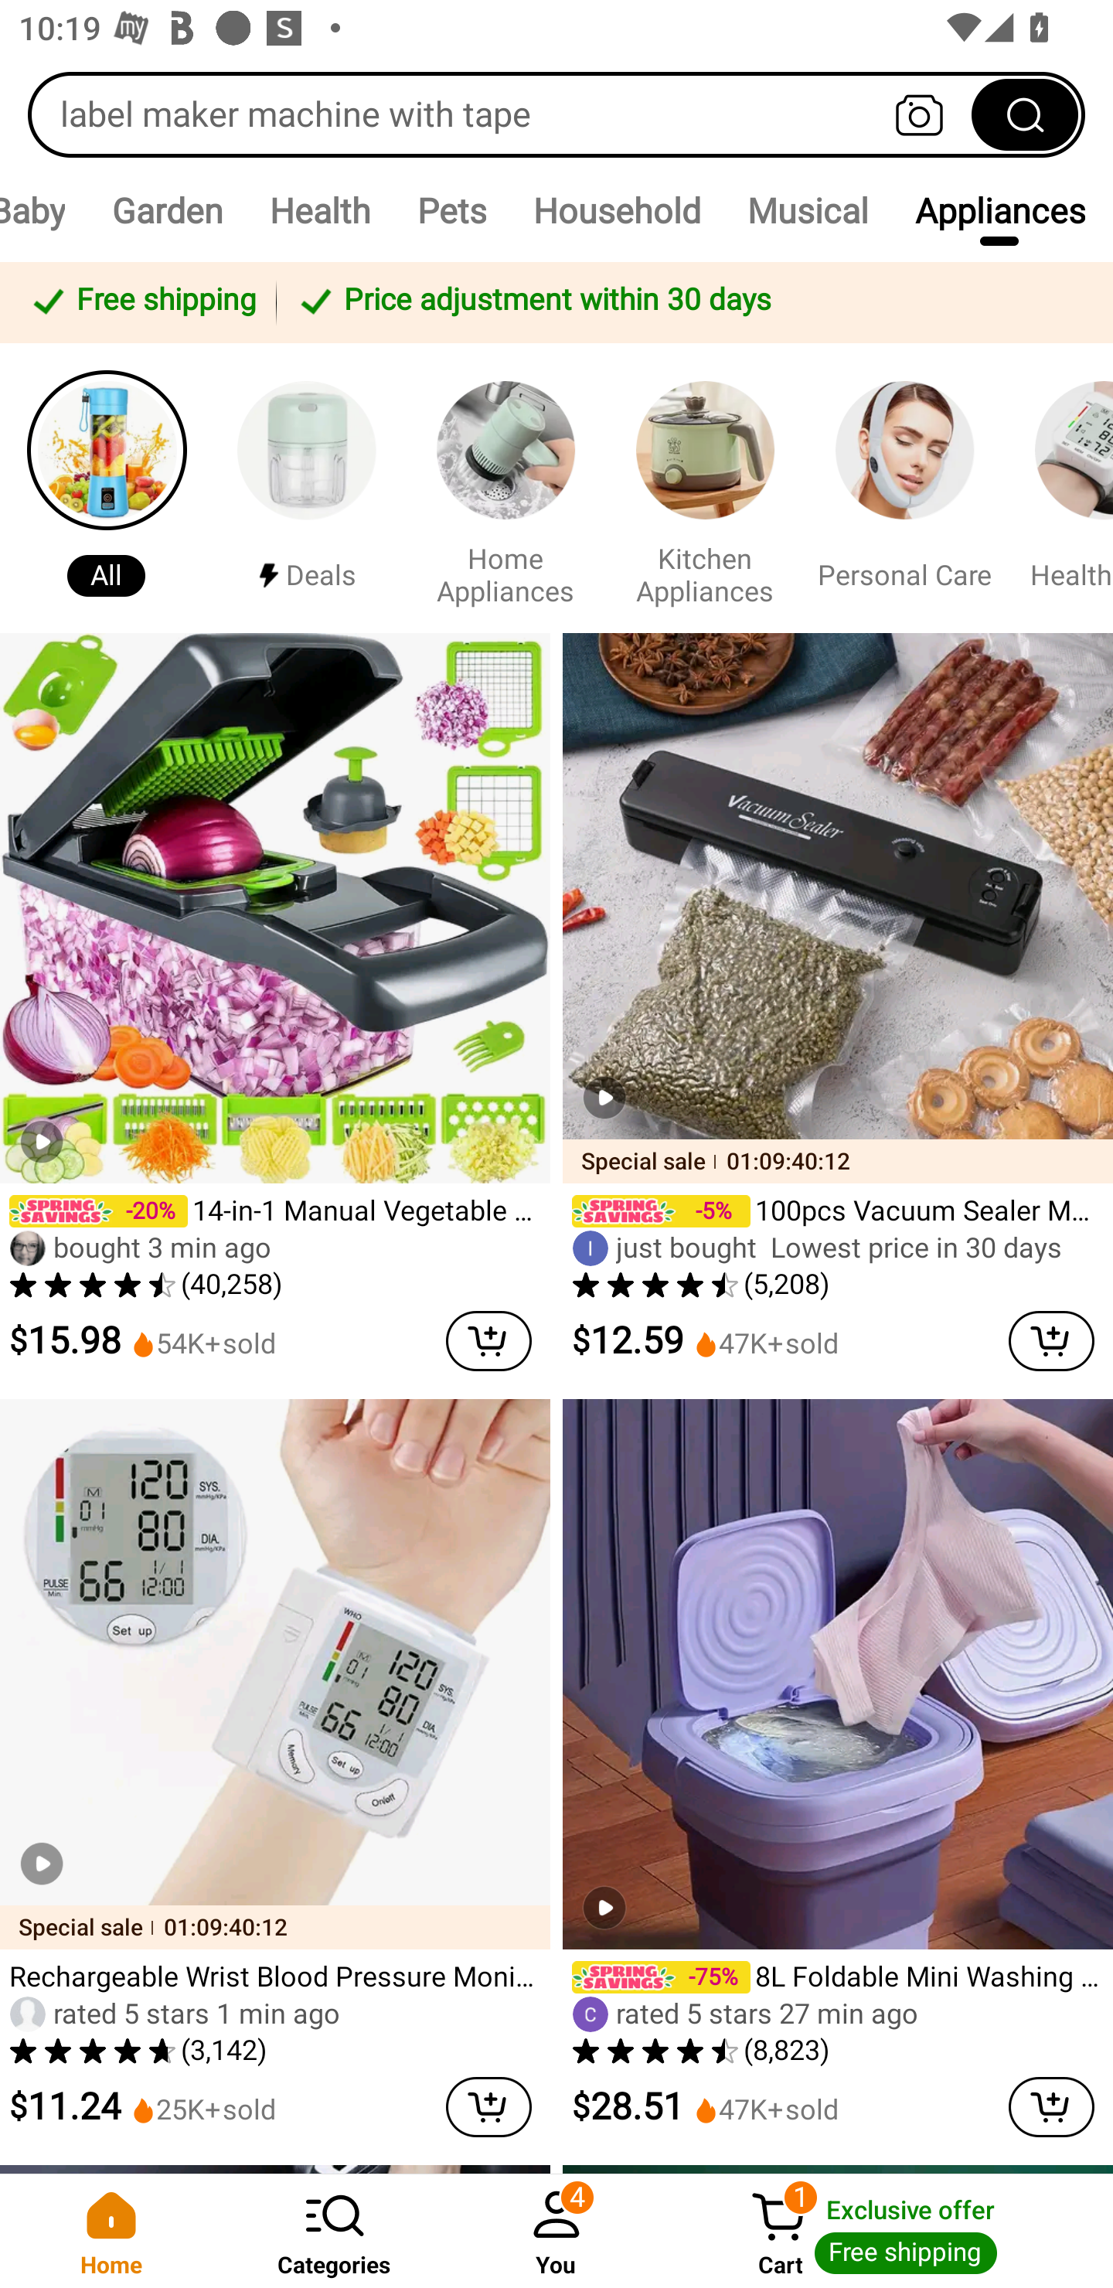 The width and height of the screenshot is (1113, 2288). What do you see at coordinates (306, 487) in the screenshot?
I see `￼￼Deals` at bounding box center [306, 487].